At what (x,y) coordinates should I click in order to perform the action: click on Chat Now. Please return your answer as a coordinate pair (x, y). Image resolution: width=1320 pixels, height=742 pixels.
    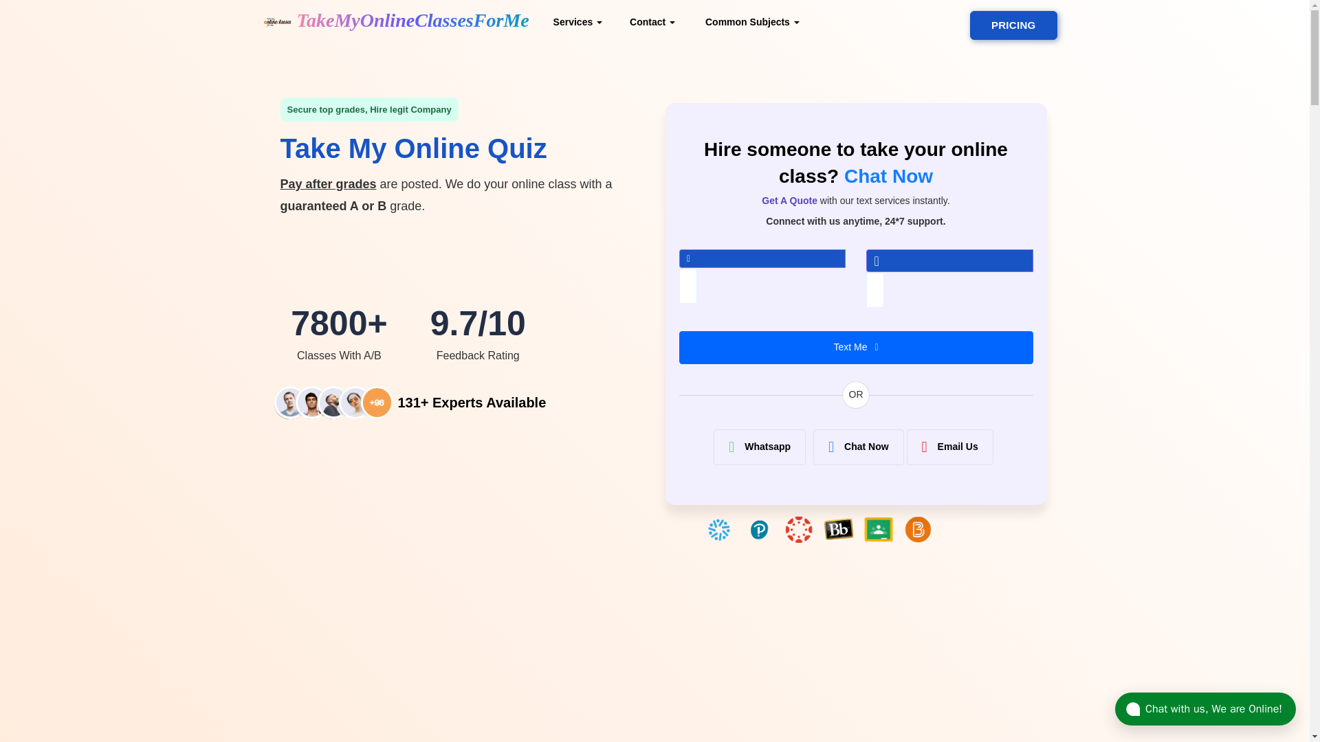
    Looking at the image, I should click on (858, 447).